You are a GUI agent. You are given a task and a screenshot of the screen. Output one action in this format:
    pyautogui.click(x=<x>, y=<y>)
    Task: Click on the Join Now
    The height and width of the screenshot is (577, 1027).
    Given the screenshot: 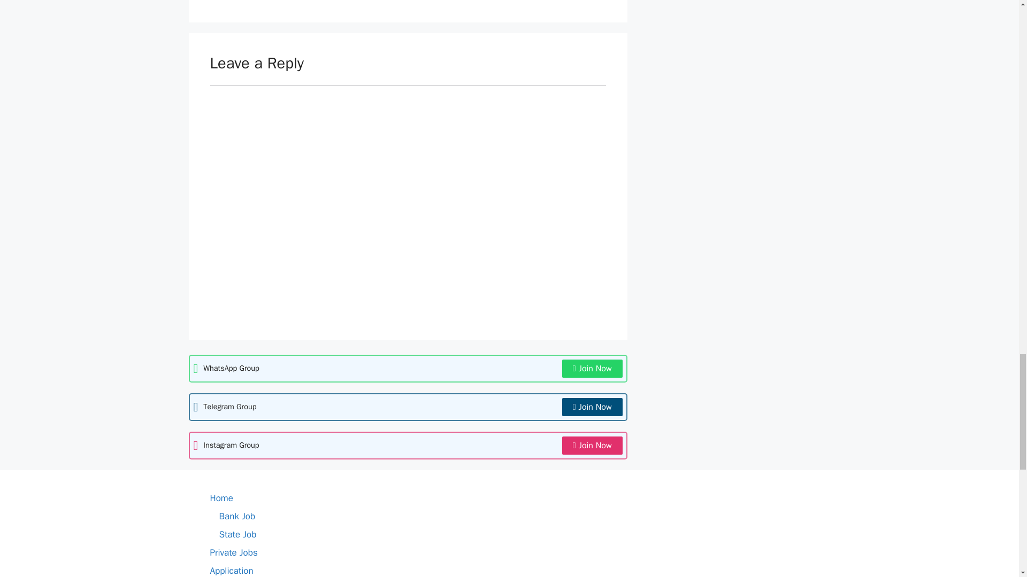 What is the action you would take?
    pyautogui.click(x=592, y=446)
    